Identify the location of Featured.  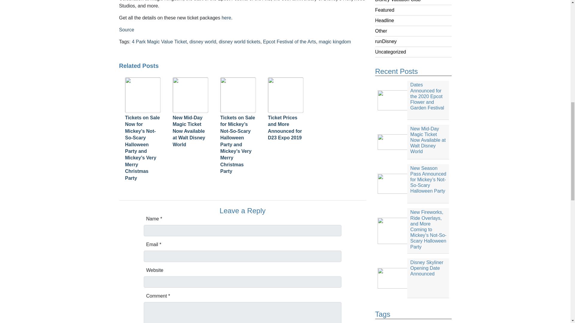
(384, 10).